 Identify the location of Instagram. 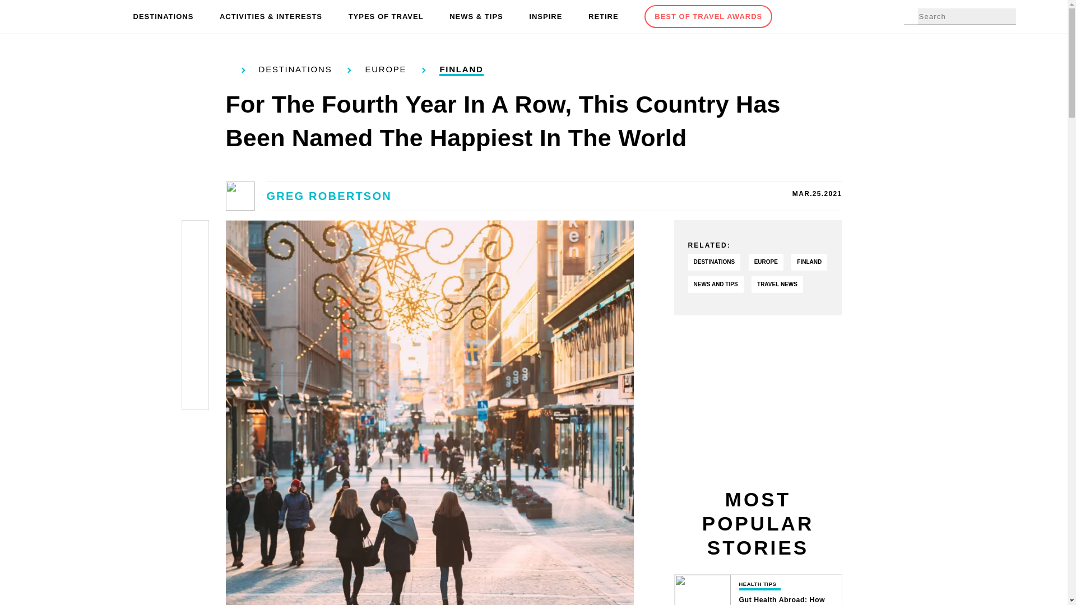
(195, 315).